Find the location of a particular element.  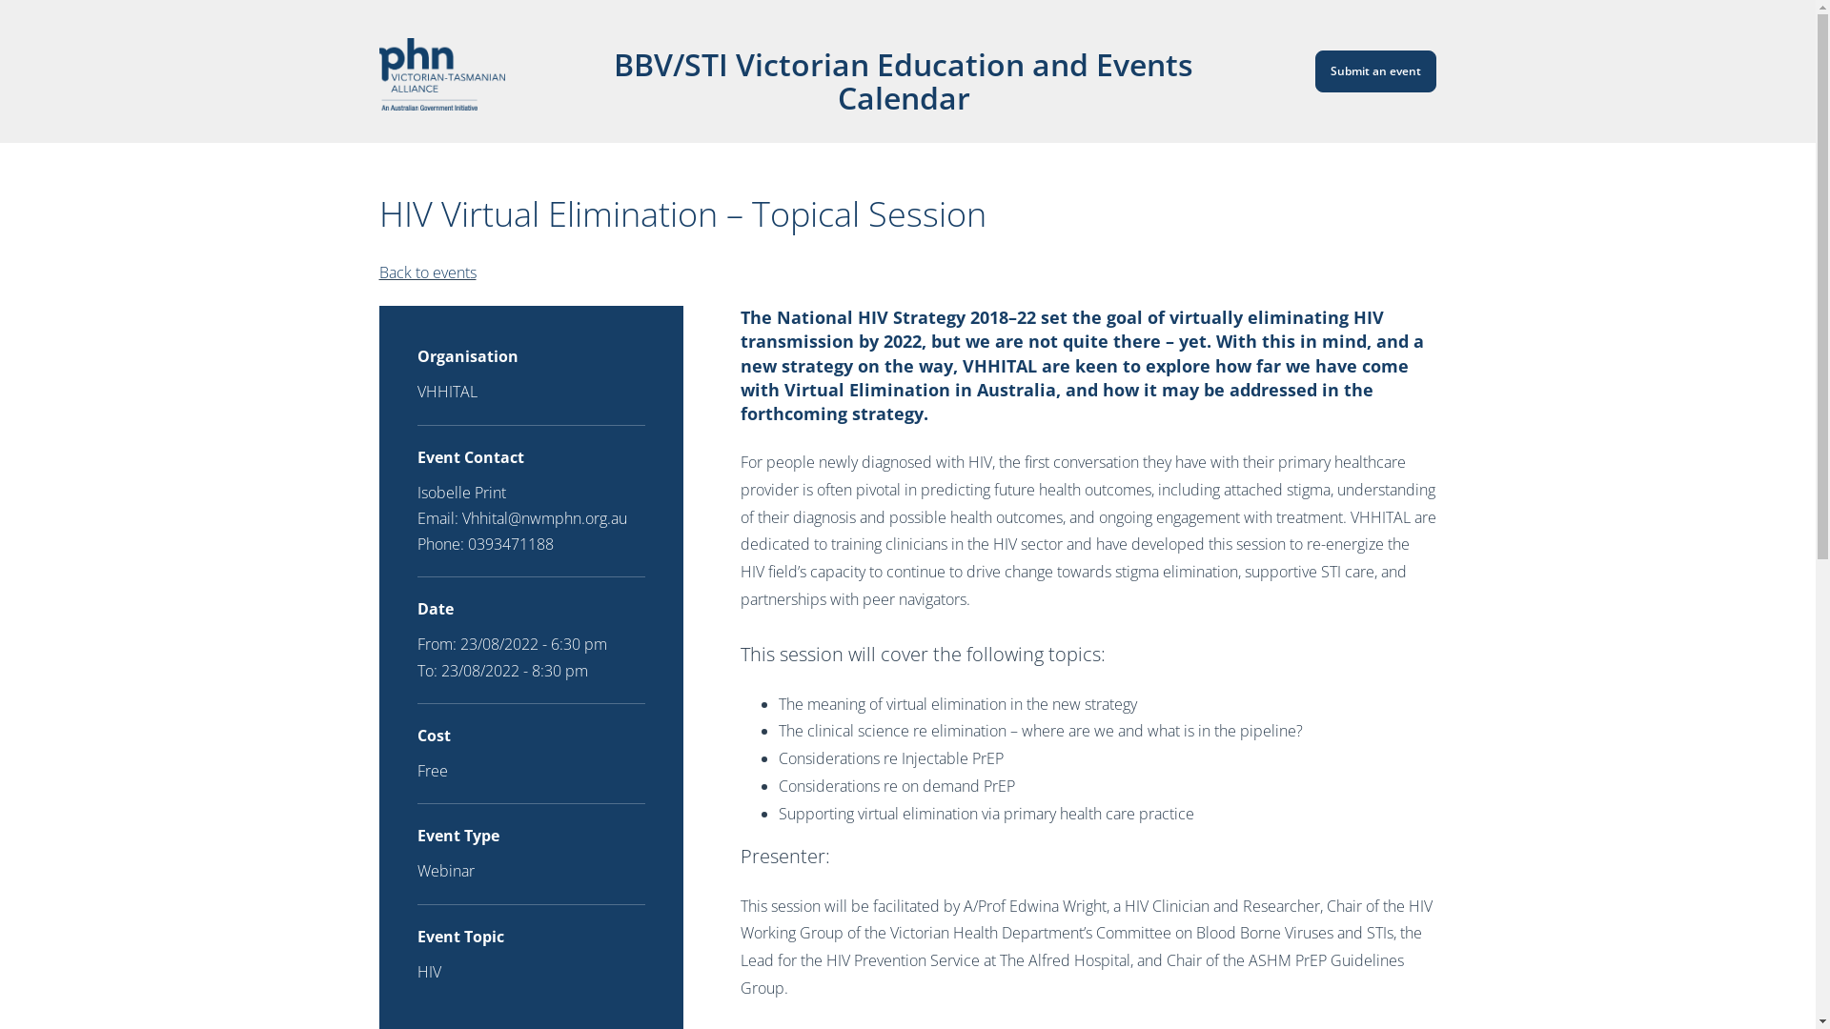

Submit an event is located at coordinates (1376, 71).